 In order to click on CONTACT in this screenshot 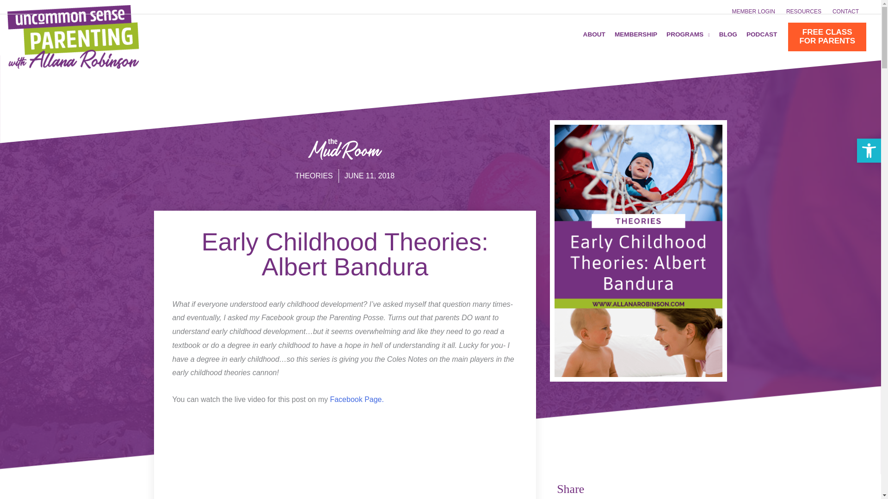, I will do `click(314, 176)`.